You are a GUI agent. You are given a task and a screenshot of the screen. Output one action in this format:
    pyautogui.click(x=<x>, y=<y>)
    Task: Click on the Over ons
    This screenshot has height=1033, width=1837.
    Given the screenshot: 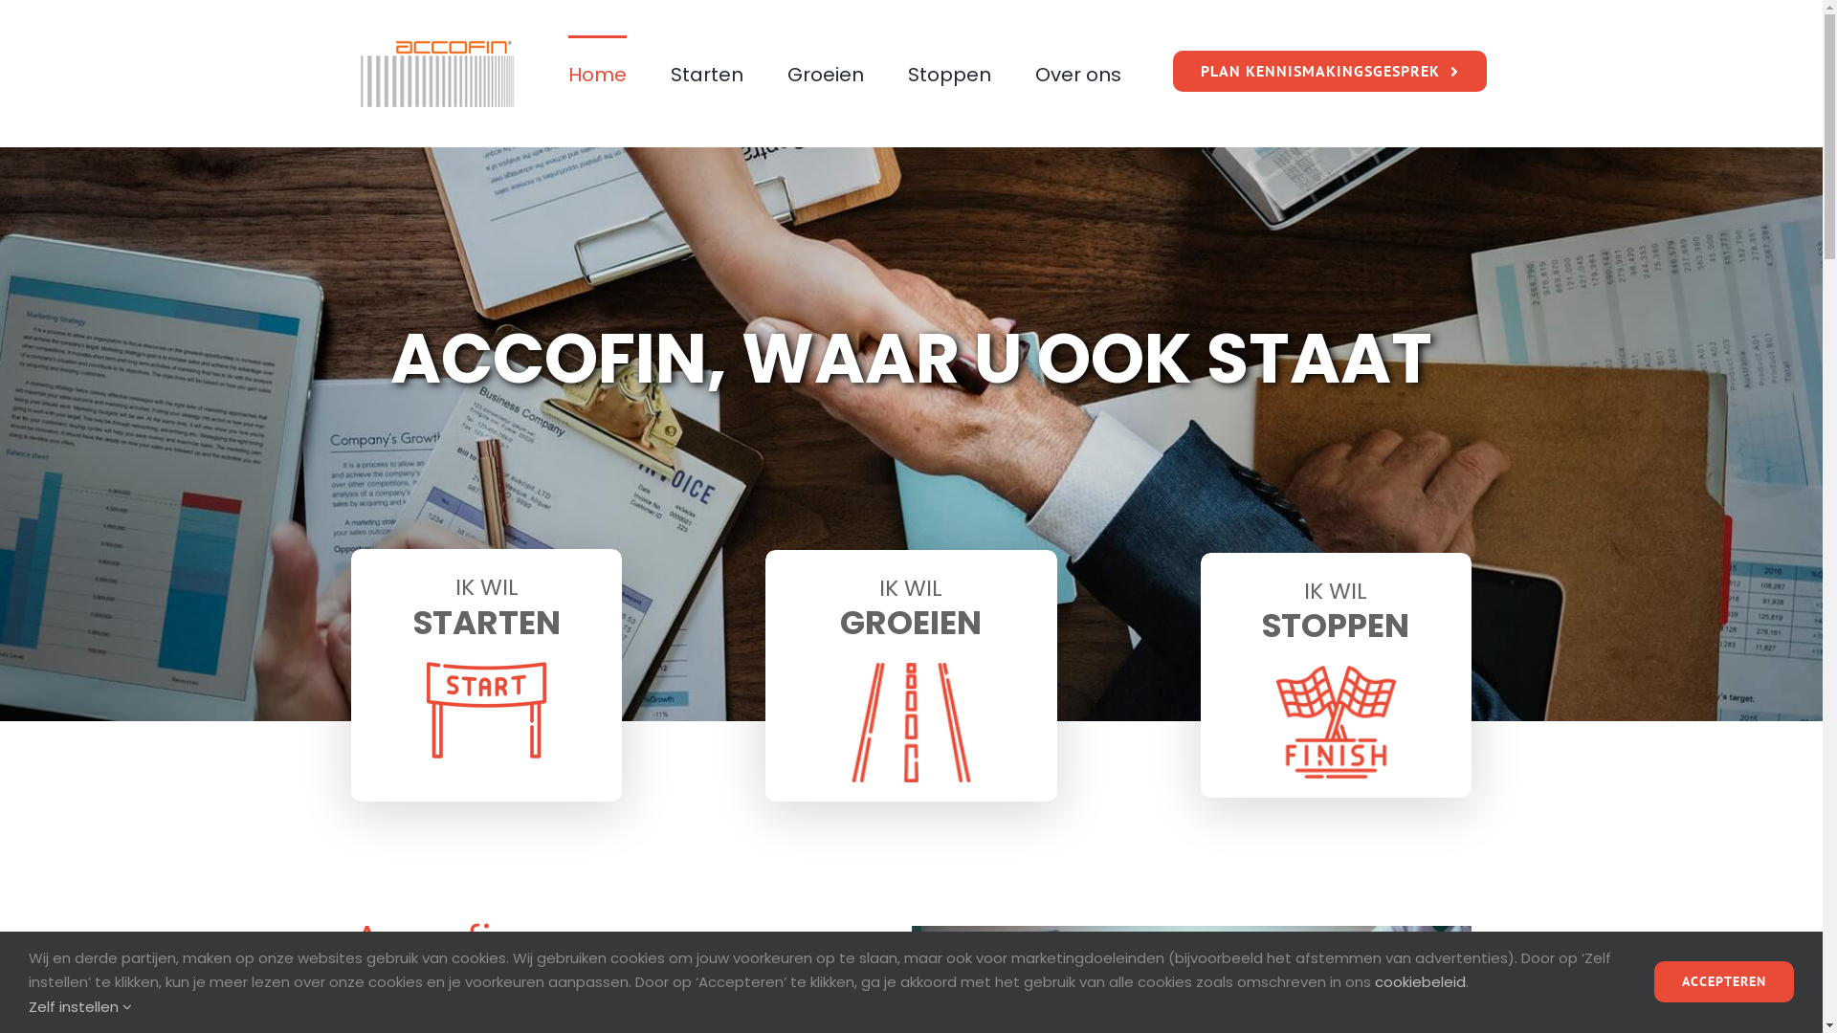 What is the action you would take?
    pyautogui.click(x=1078, y=74)
    